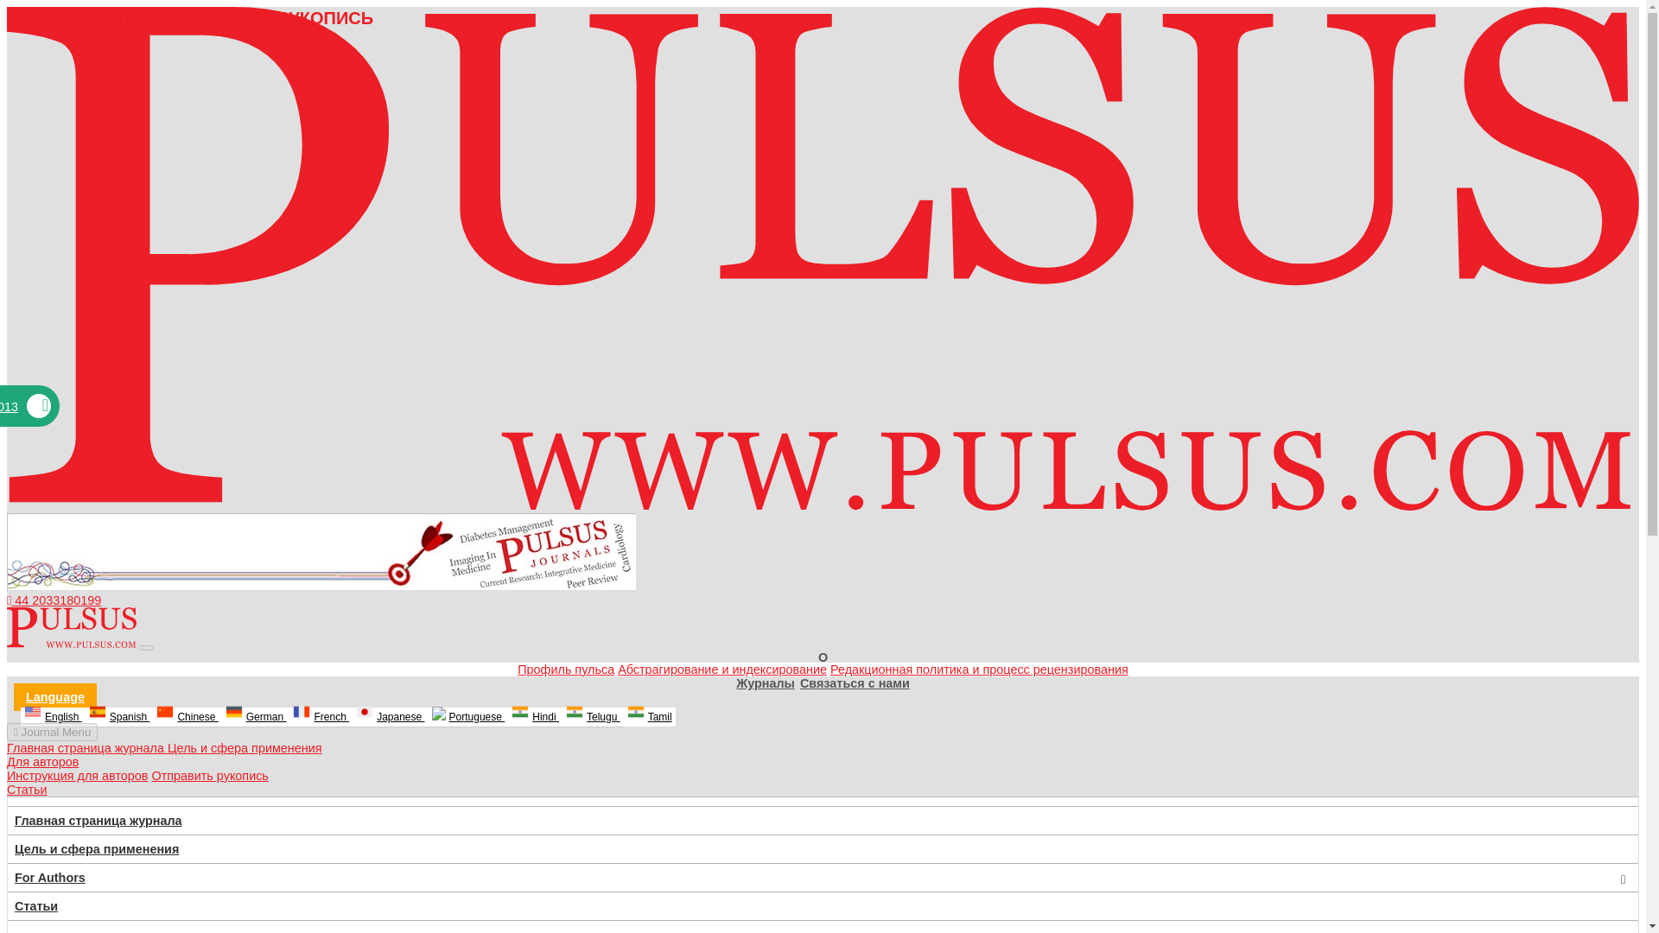 The image size is (1659, 933). Describe the element at coordinates (534, 717) in the screenshot. I see `Hindi` at that location.